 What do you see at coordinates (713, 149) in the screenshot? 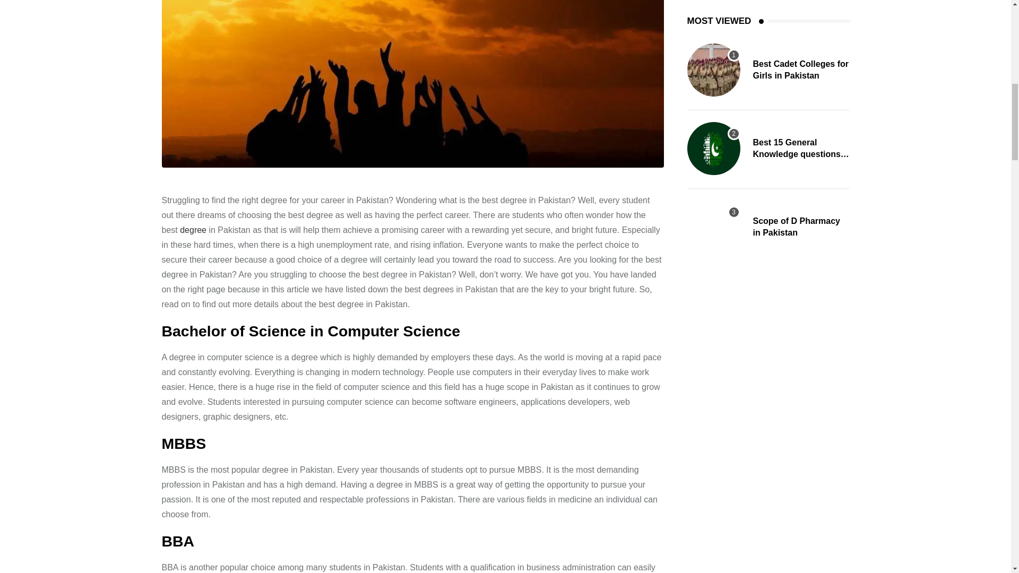
I see `Best 15 General Knowledge questions about Pakistan` at bounding box center [713, 149].